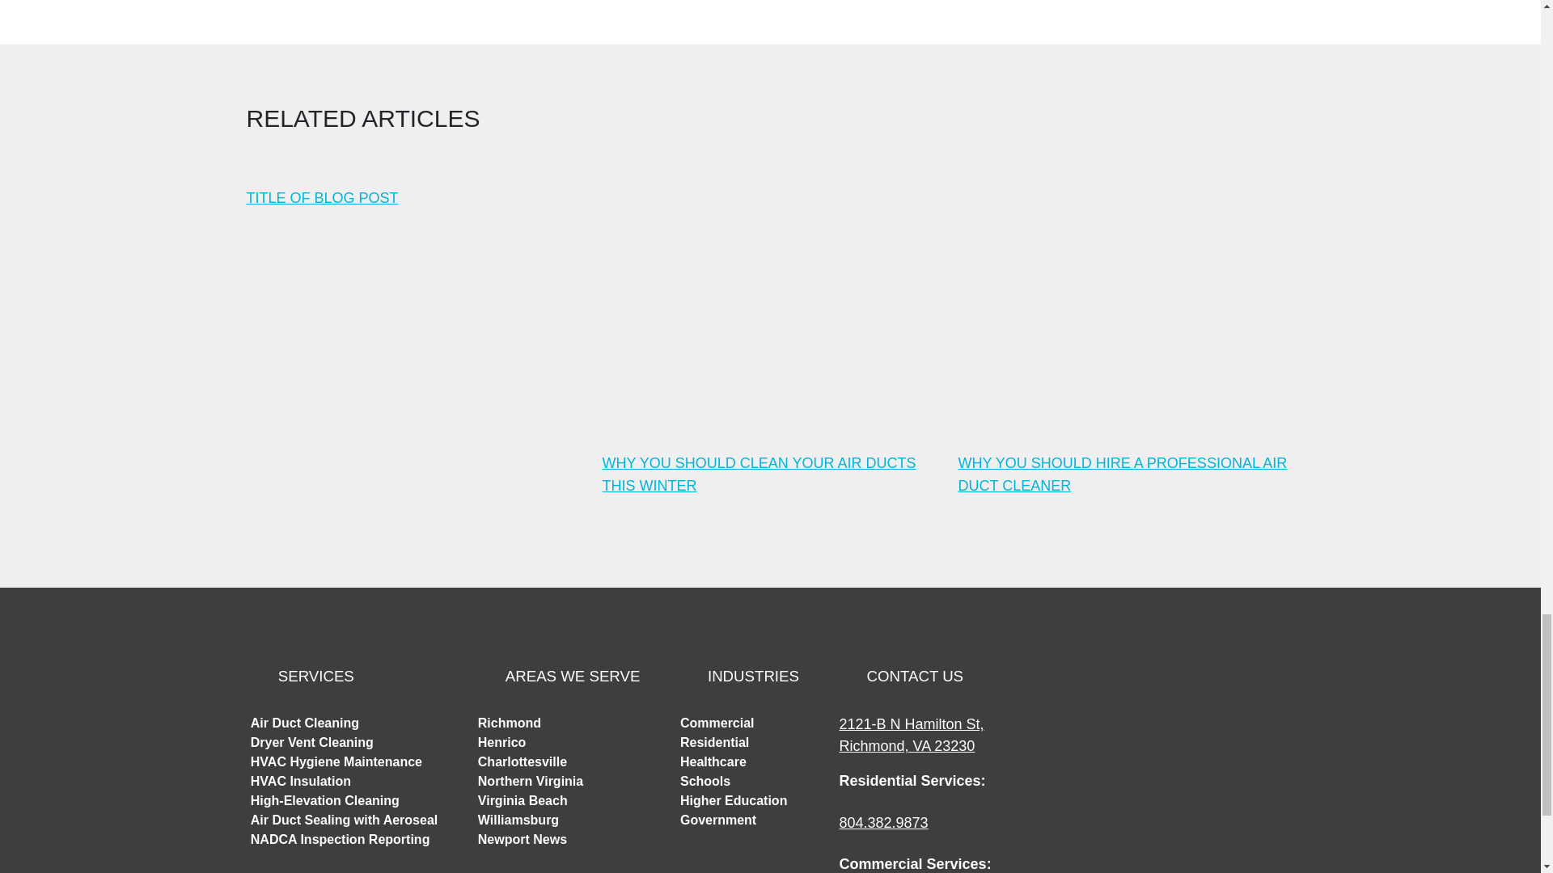 This screenshot has width=1553, height=873. I want to click on Air Duct Cleaning, so click(304, 723).